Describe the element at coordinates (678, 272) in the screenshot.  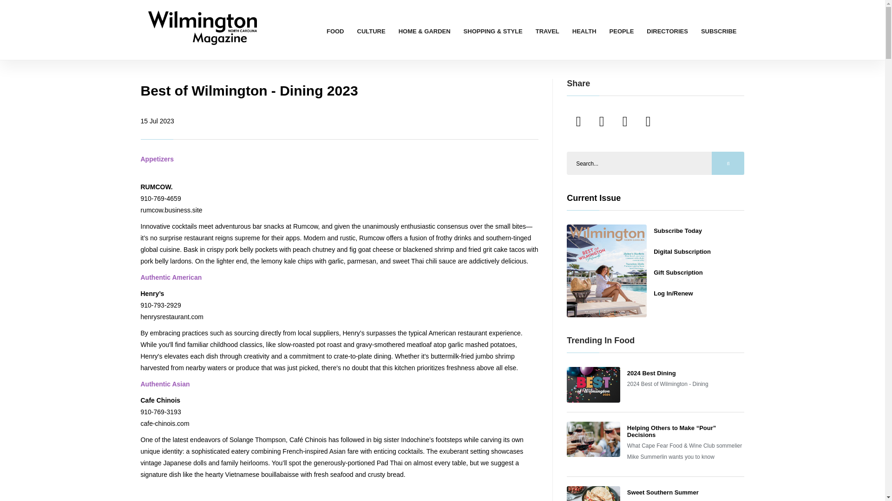
I see `Gift Subscription` at that location.